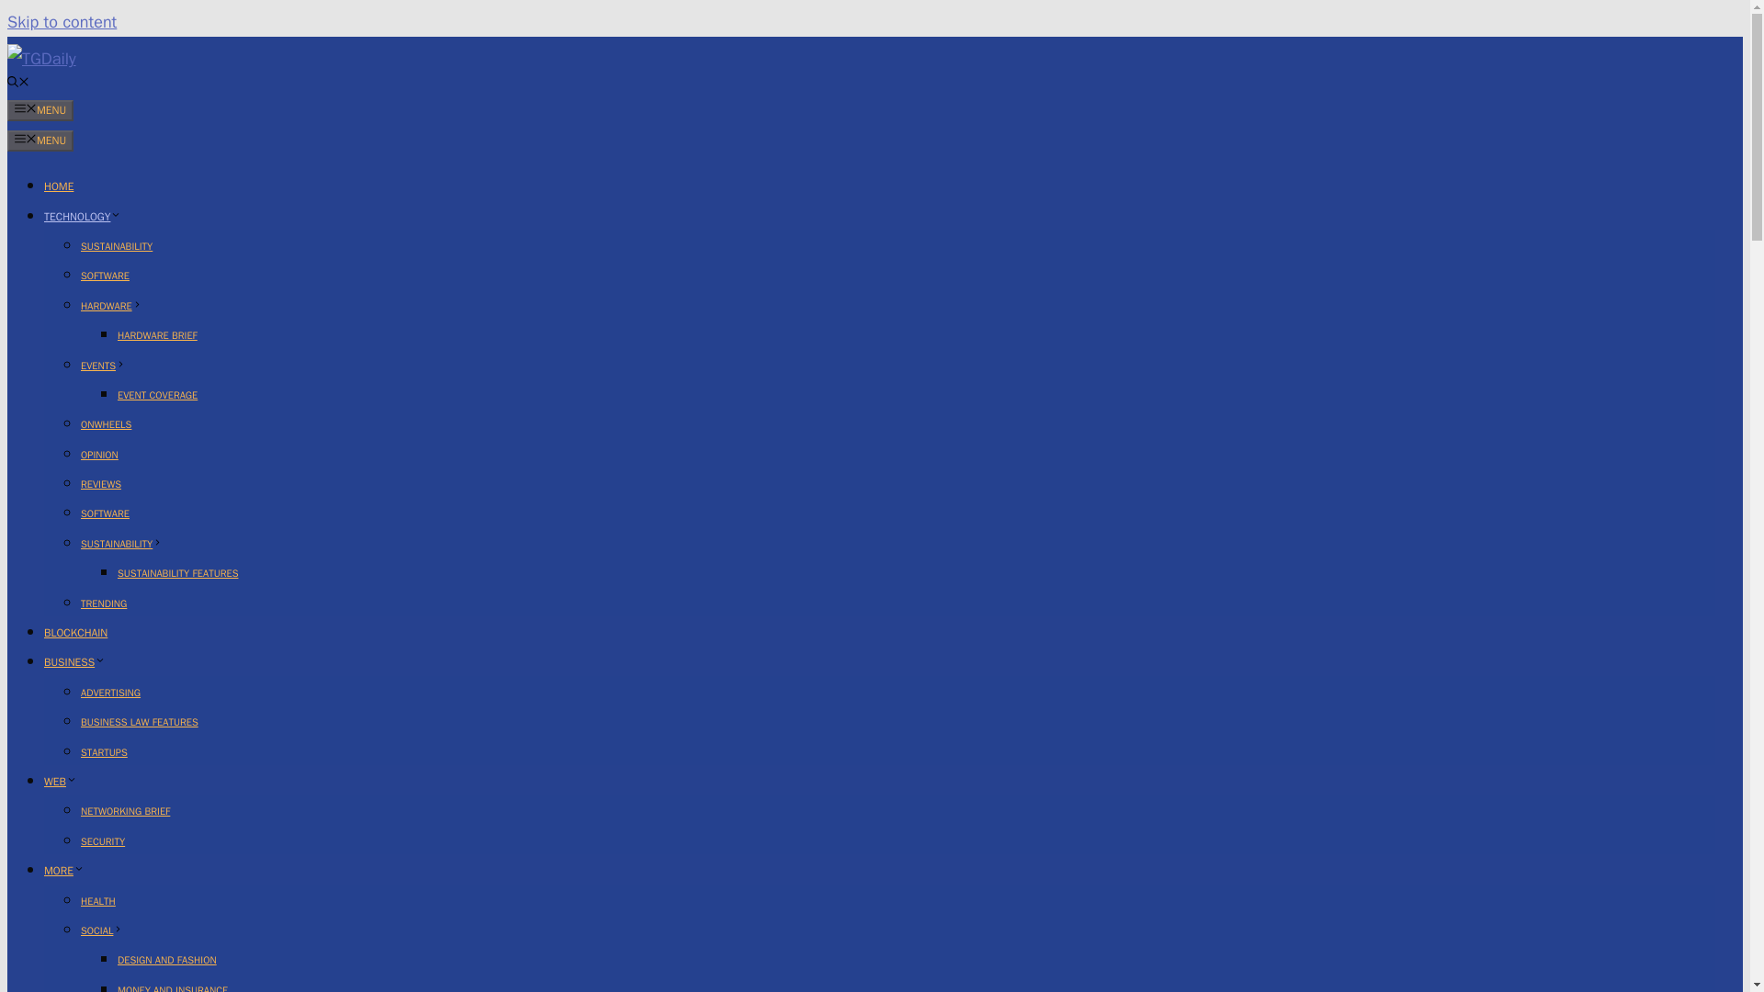  Describe the element at coordinates (112, 306) in the screenshot. I see `HARDWARE` at that location.